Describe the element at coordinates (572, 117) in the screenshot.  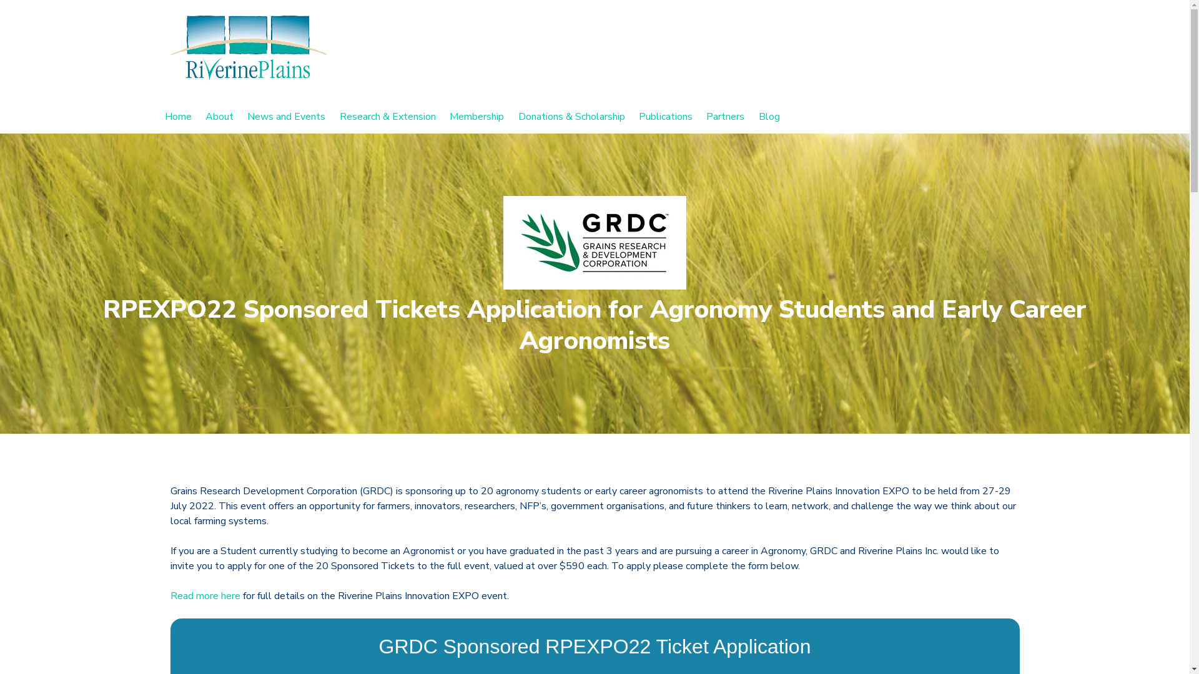
I see `Donations & Scholarship` at that location.